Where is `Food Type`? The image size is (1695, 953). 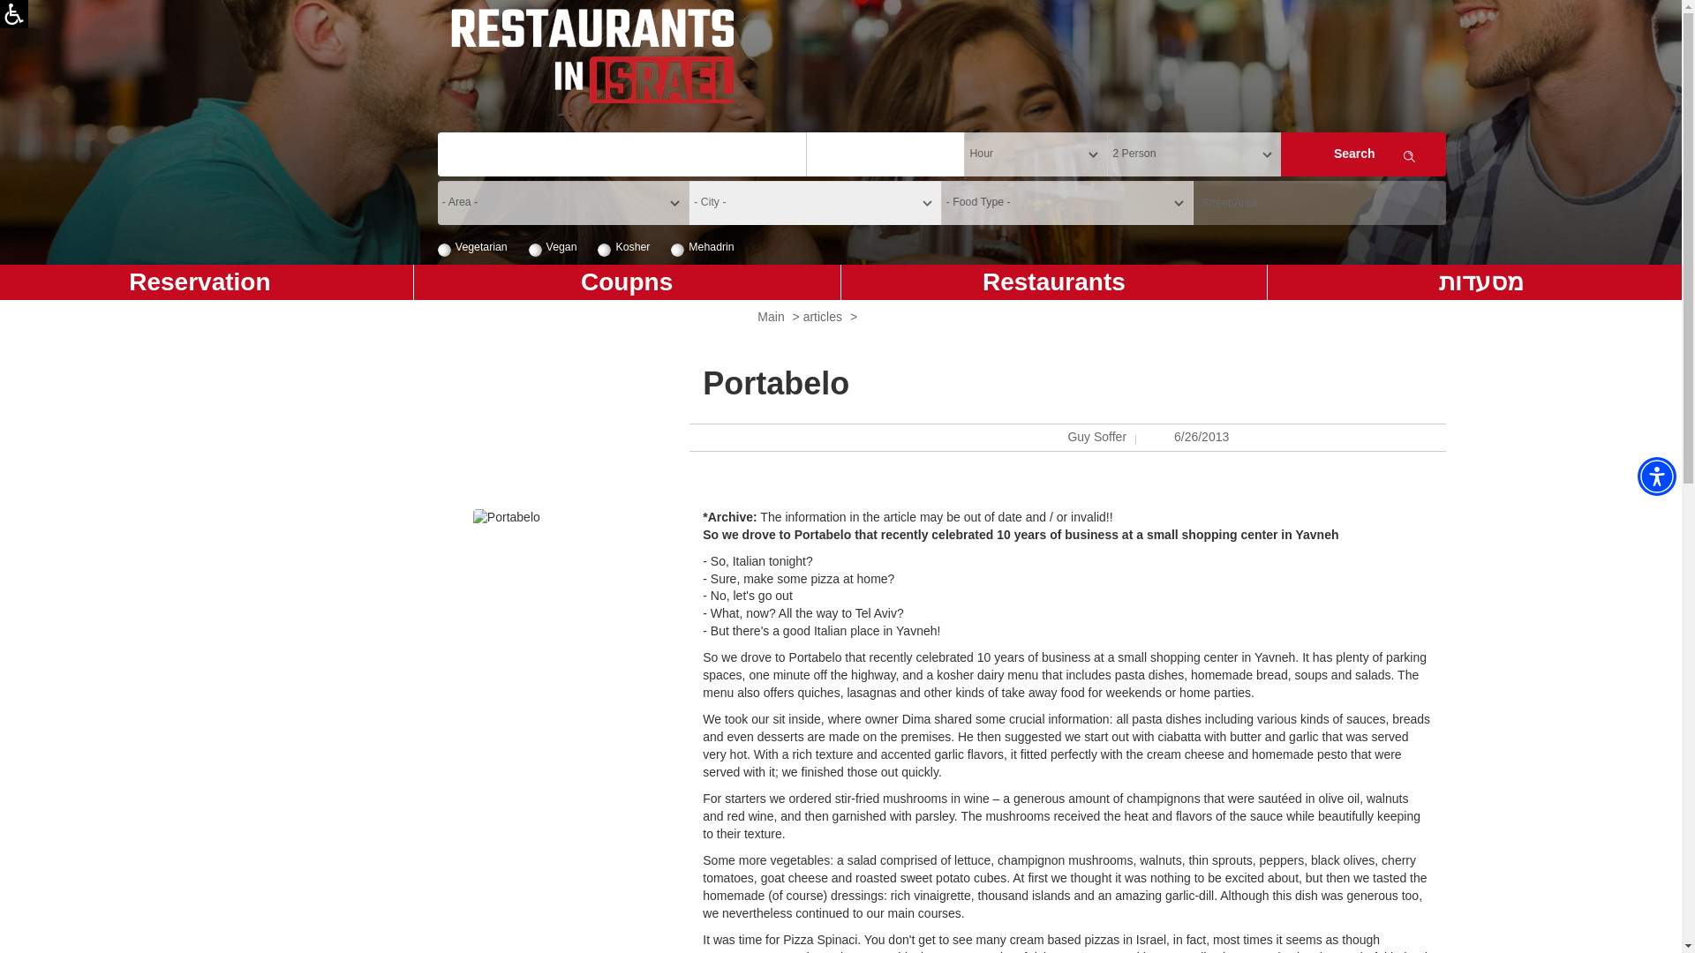 Food Type is located at coordinates (1067, 203).